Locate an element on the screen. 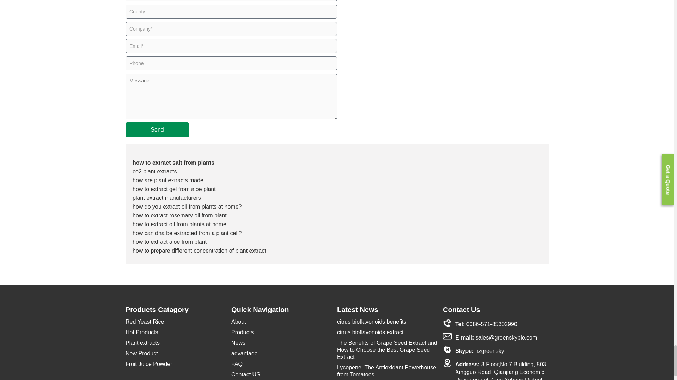  how are plant extracts made is located at coordinates (168, 180).